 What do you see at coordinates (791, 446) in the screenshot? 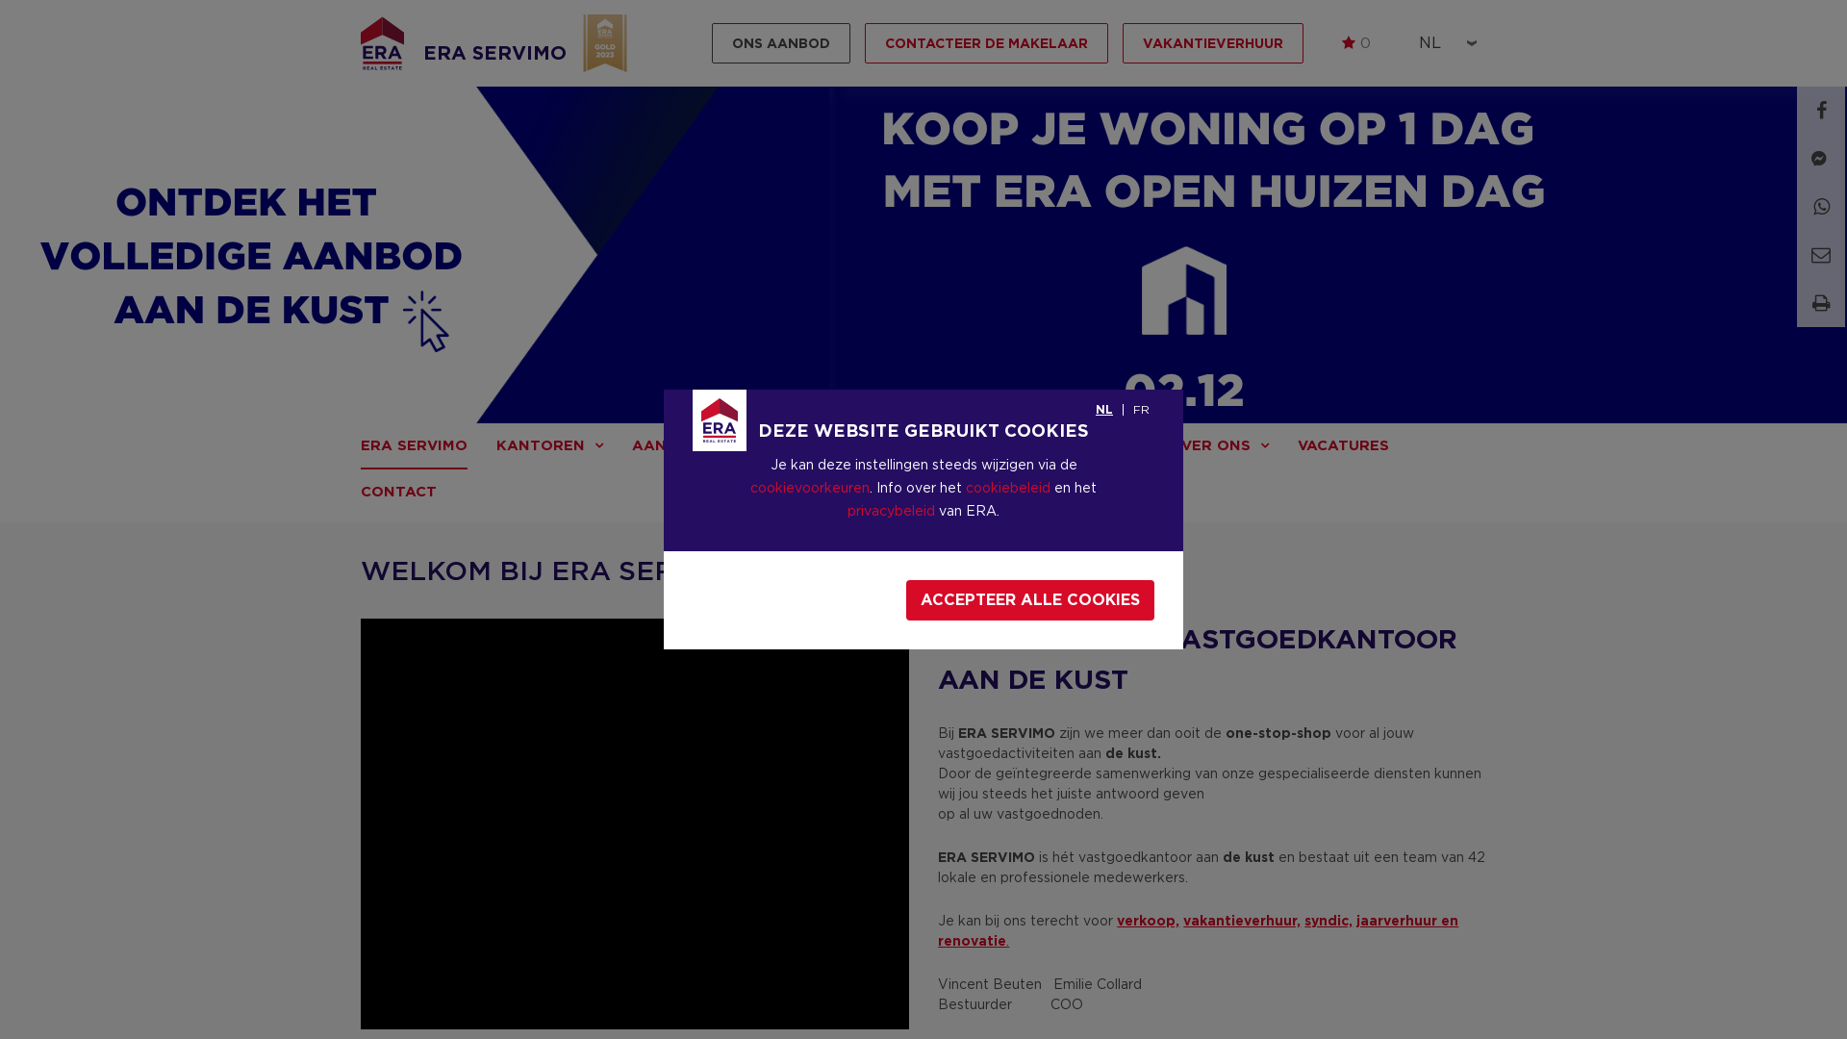
I see `RENOVATIE` at bounding box center [791, 446].